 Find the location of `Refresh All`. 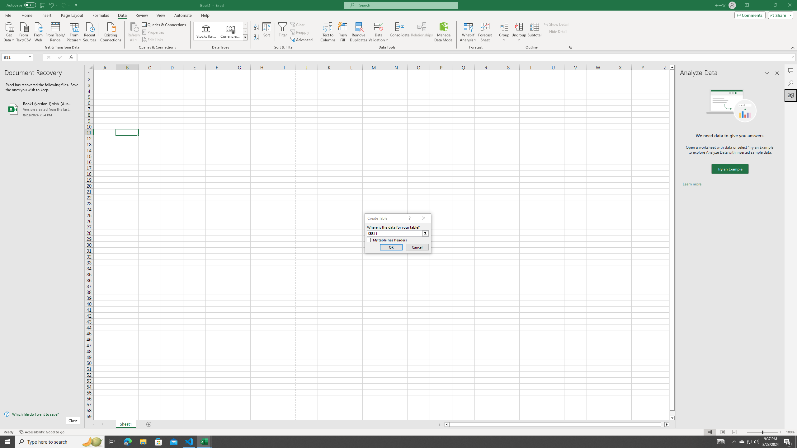

Refresh All is located at coordinates (134, 26).